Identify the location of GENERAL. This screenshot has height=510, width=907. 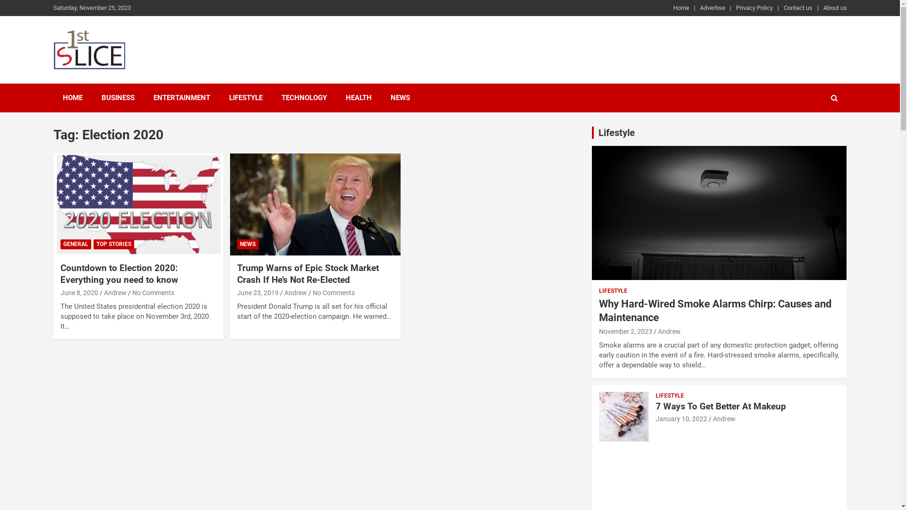
(76, 245).